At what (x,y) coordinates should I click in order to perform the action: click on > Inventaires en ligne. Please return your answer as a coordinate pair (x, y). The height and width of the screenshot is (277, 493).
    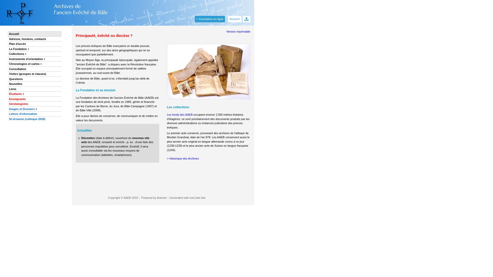
    Looking at the image, I should click on (210, 19).